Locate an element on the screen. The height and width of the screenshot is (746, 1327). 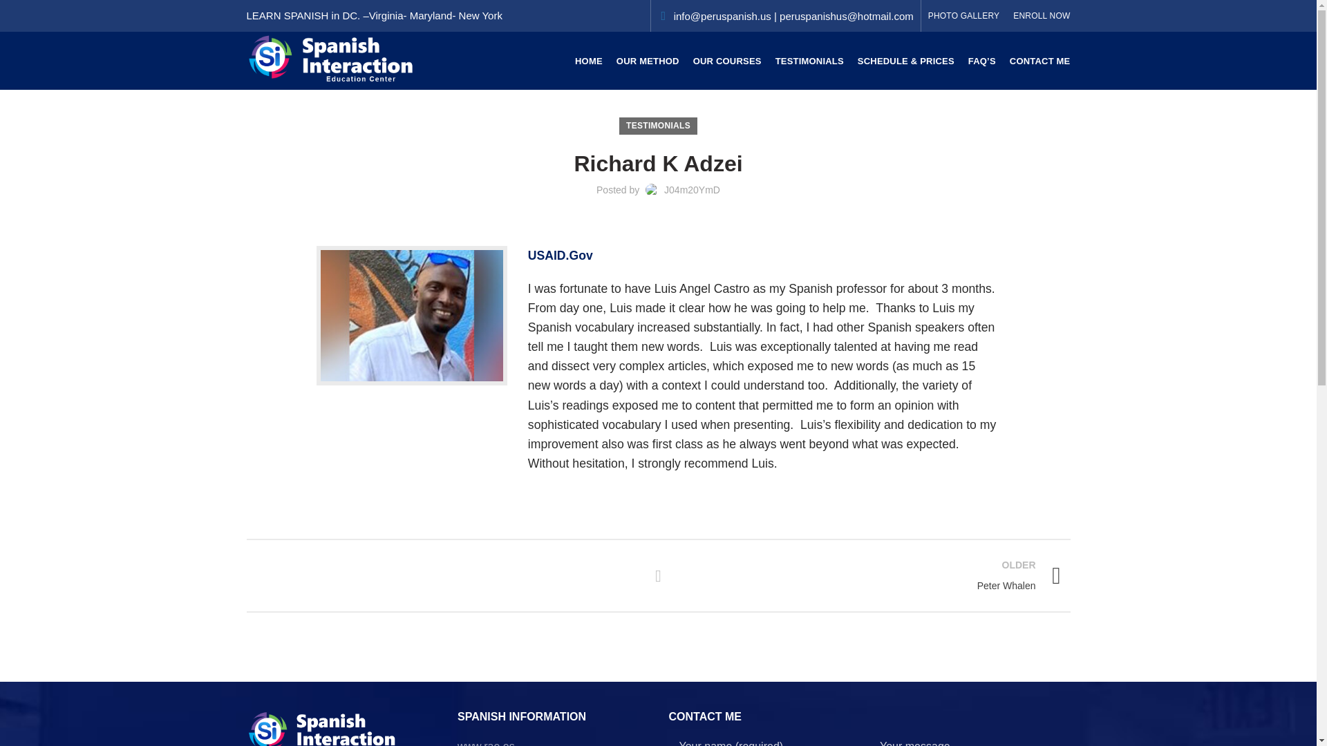
OUR METHOD is located at coordinates (647, 61).